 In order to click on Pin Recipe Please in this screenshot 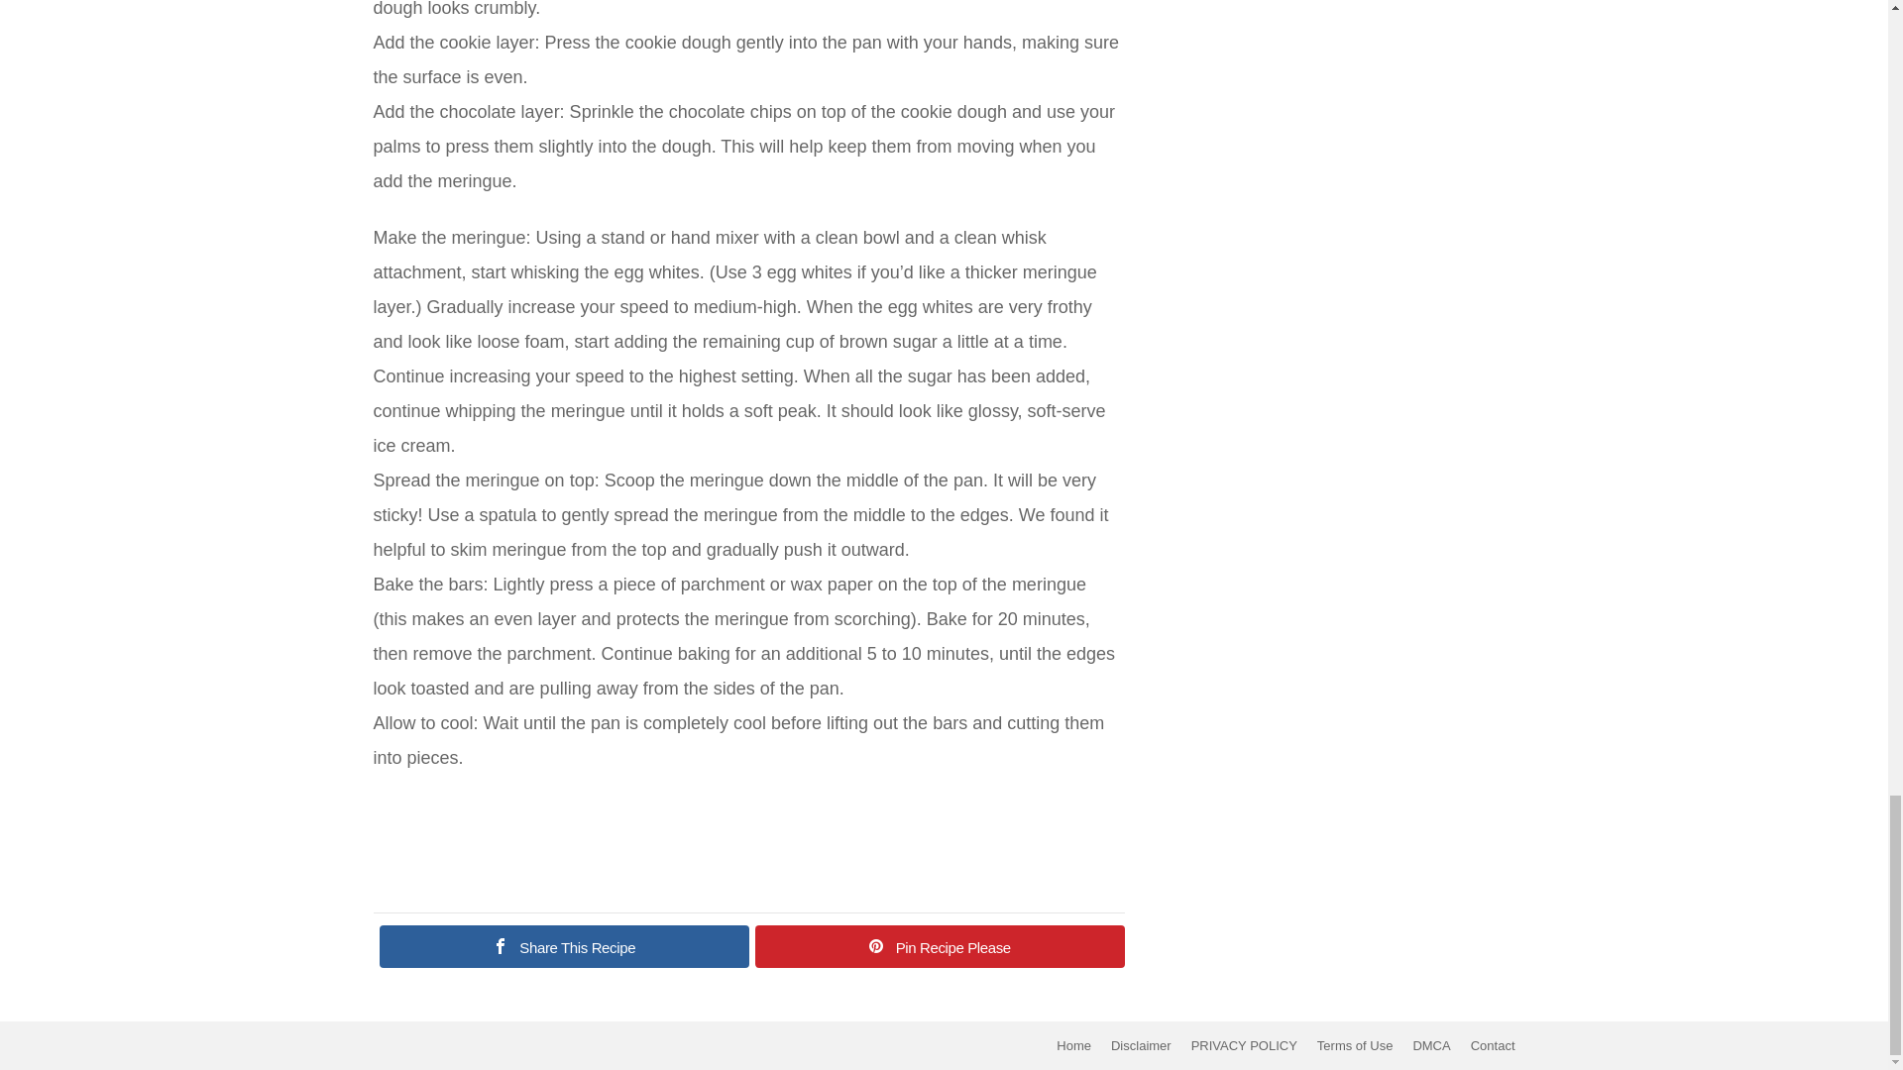, I will do `click(940, 947)`.